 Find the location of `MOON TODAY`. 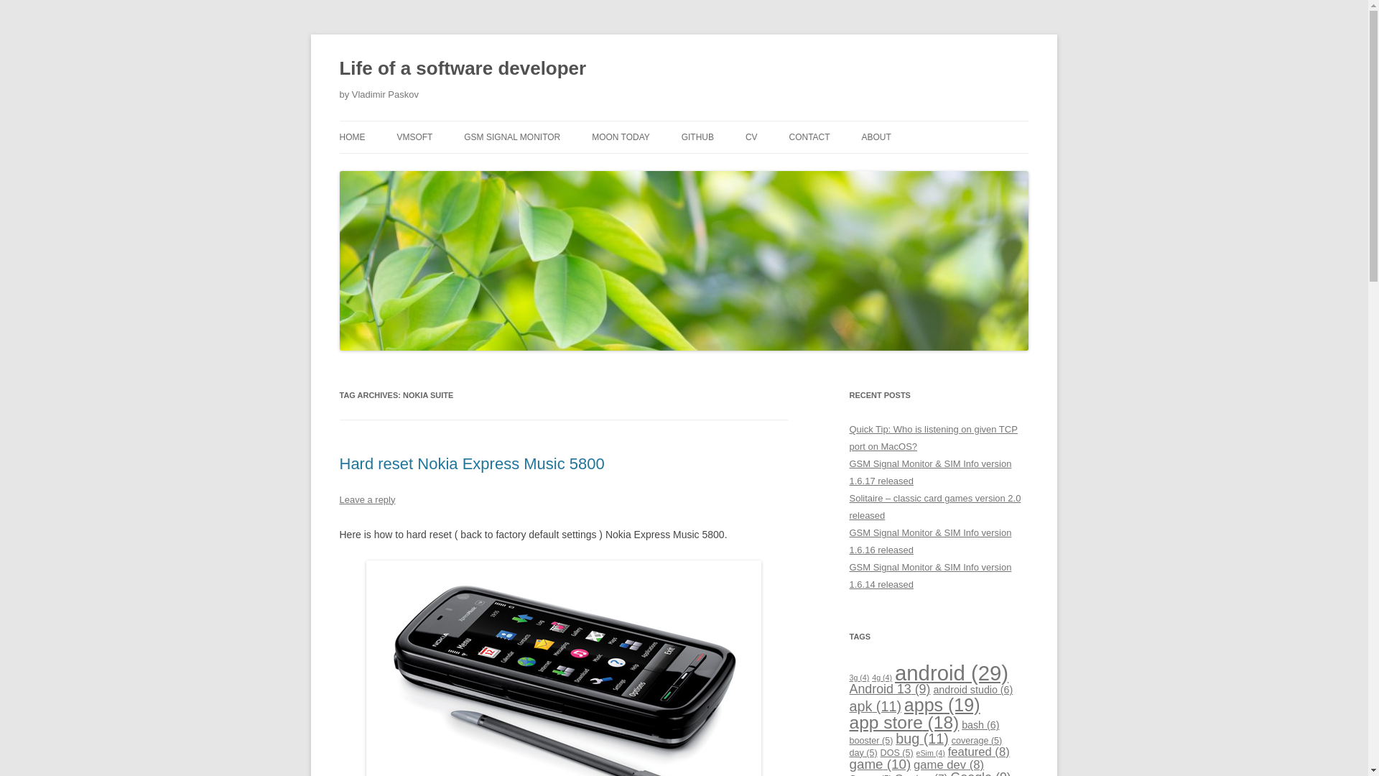

MOON TODAY is located at coordinates (621, 137).